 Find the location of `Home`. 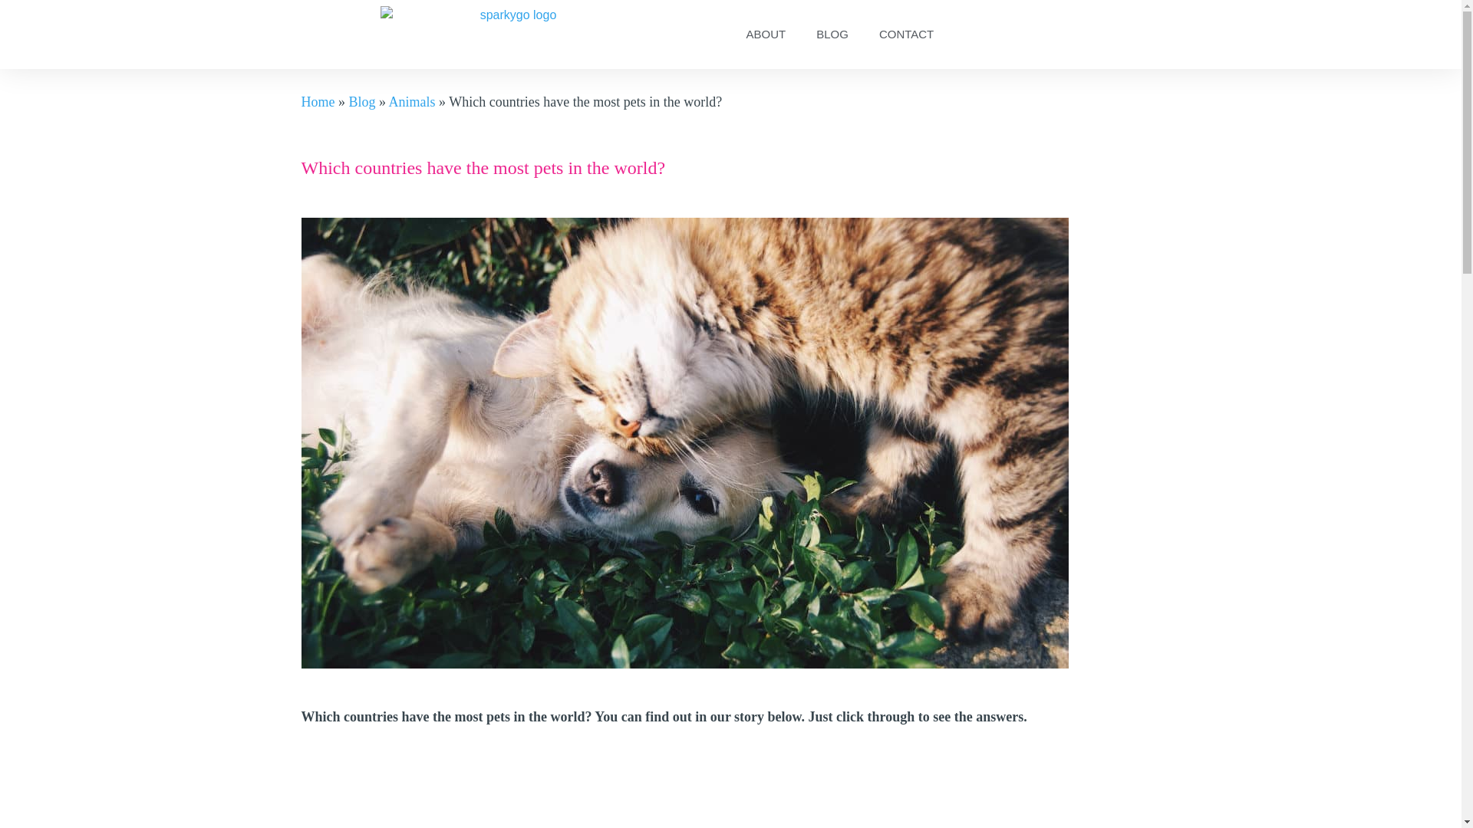

Home is located at coordinates (317, 101).